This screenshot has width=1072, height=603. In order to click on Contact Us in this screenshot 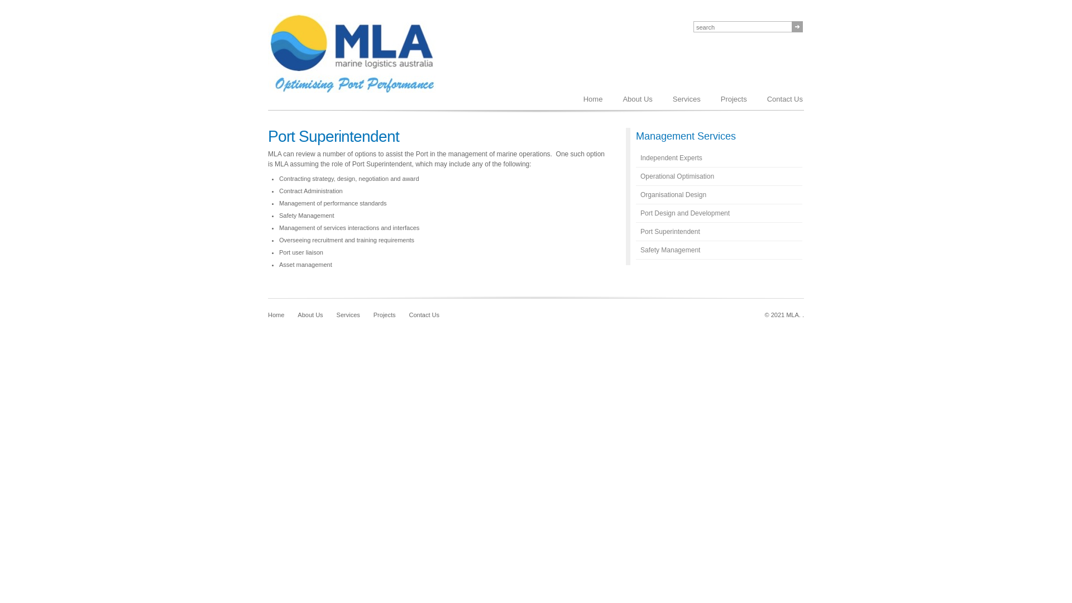, I will do `click(785, 99)`.